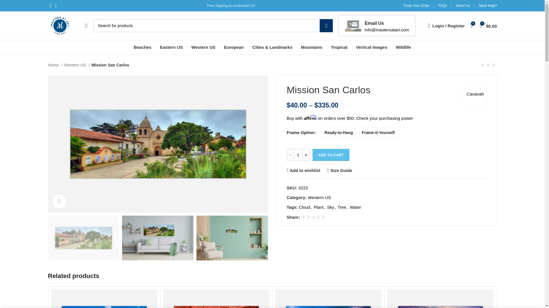 This screenshot has height=308, width=549. What do you see at coordinates (55, 65) in the screenshot?
I see `Home` at bounding box center [55, 65].